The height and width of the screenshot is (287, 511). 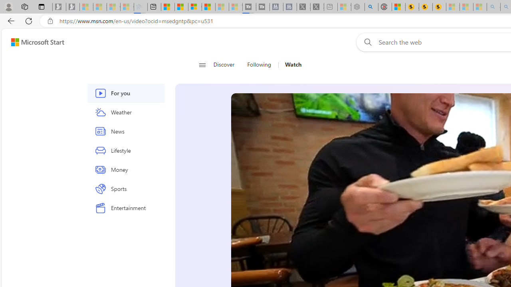 What do you see at coordinates (371, 7) in the screenshot?
I see `poe - Search` at bounding box center [371, 7].